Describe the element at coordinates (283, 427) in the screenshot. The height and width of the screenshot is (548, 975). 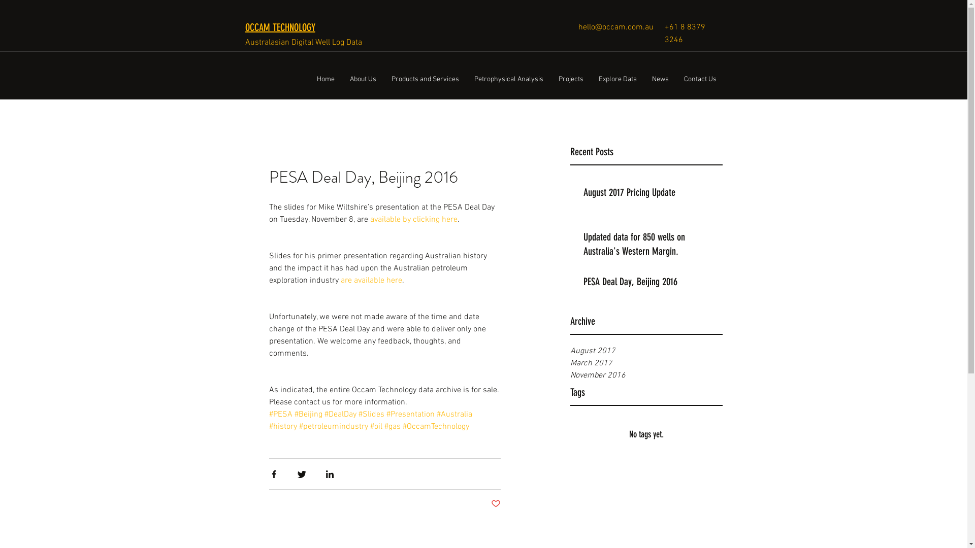
I see `#history` at that location.